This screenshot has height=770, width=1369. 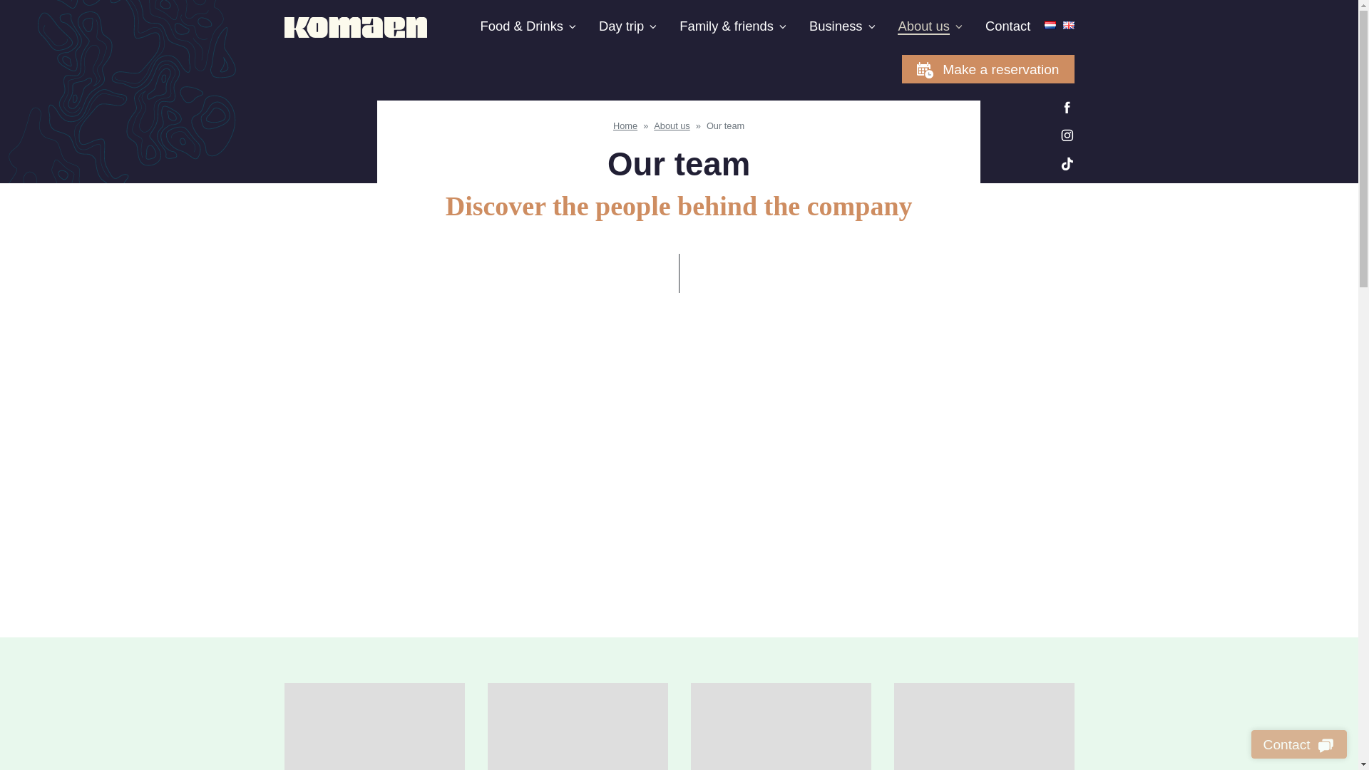 I want to click on Home, so click(x=625, y=125).